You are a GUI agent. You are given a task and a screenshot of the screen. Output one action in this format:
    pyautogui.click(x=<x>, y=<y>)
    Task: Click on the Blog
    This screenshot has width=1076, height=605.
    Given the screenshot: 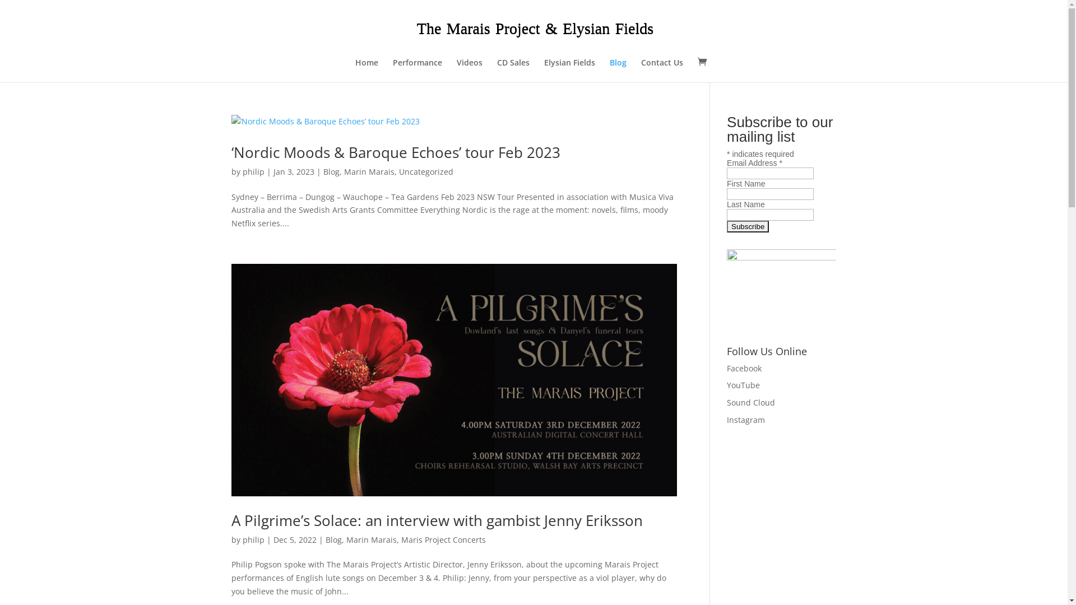 What is the action you would take?
    pyautogui.click(x=331, y=171)
    